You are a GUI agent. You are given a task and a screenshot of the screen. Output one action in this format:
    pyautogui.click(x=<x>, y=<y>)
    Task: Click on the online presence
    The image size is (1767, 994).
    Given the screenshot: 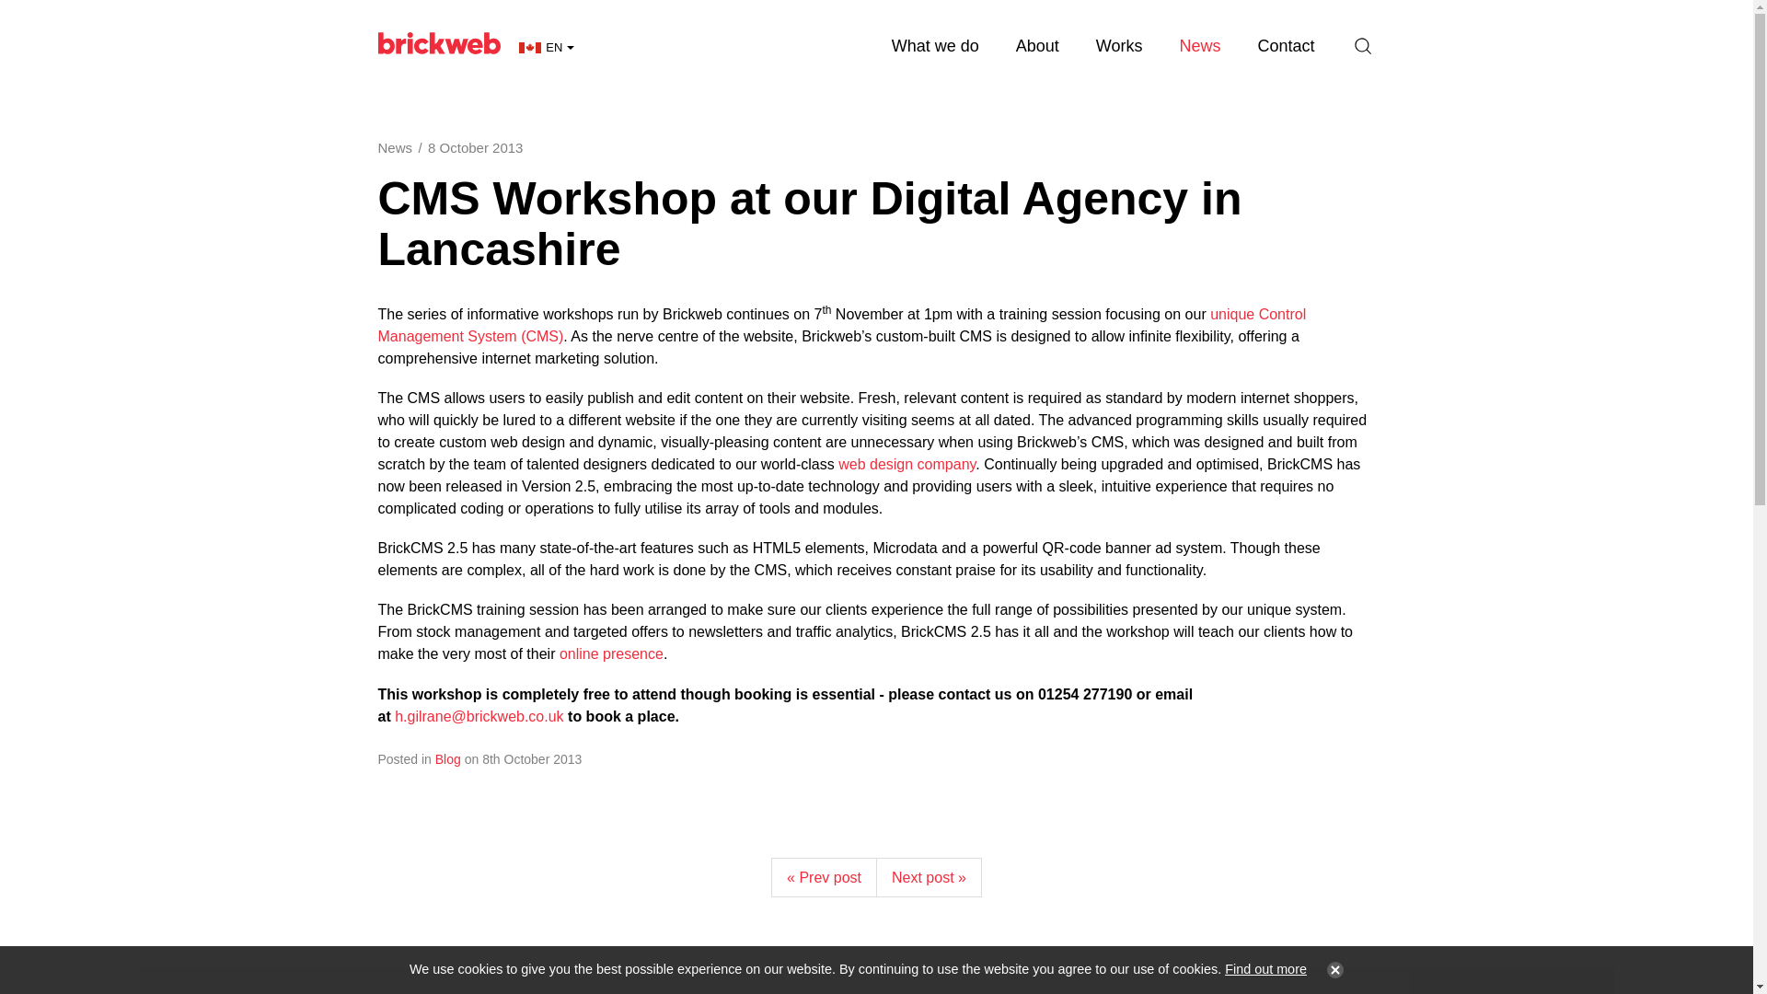 What is the action you would take?
    pyautogui.click(x=611, y=653)
    